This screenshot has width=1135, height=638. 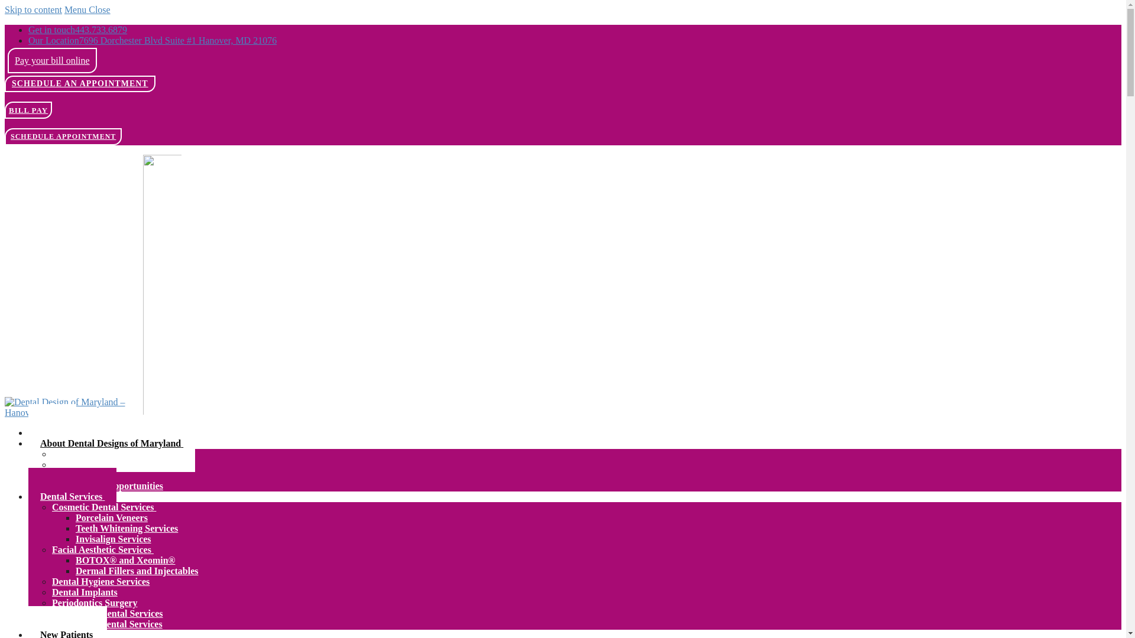 What do you see at coordinates (111, 517) in the screenshot?
I see `Porcelain Veneers` at bounding box center [111, 517].